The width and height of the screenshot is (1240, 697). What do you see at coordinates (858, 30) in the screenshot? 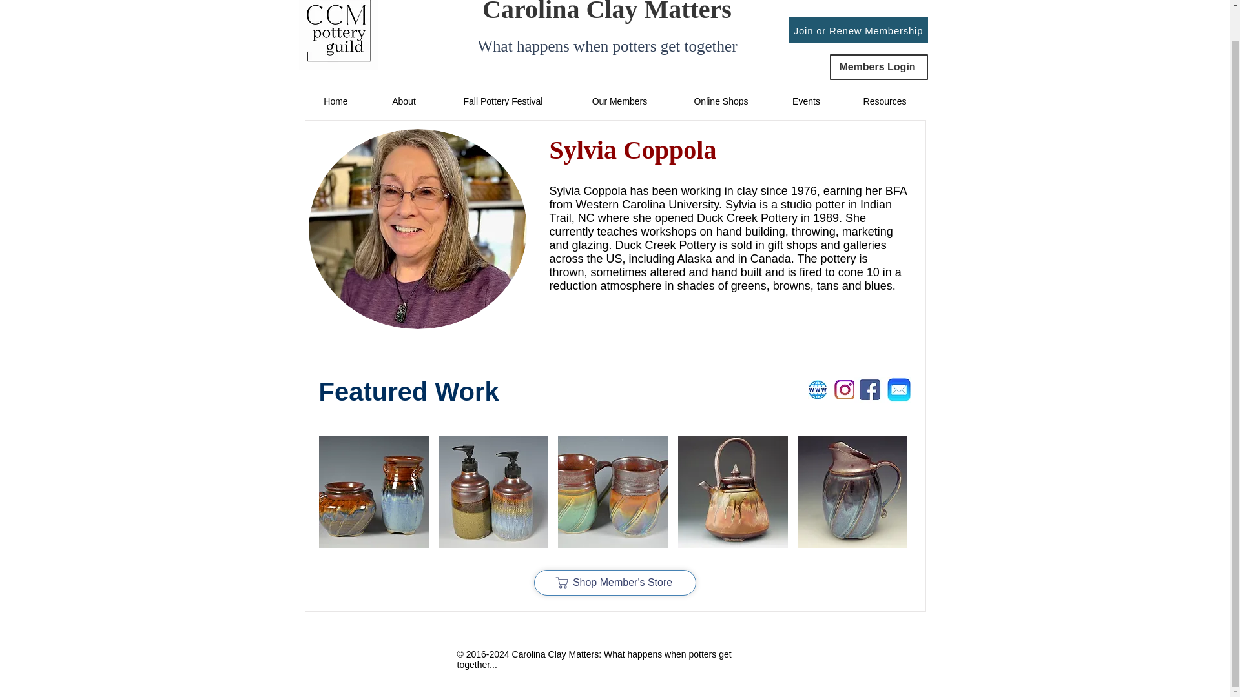
I see `Join or Renew Membership` at bounding box center [858, 30].